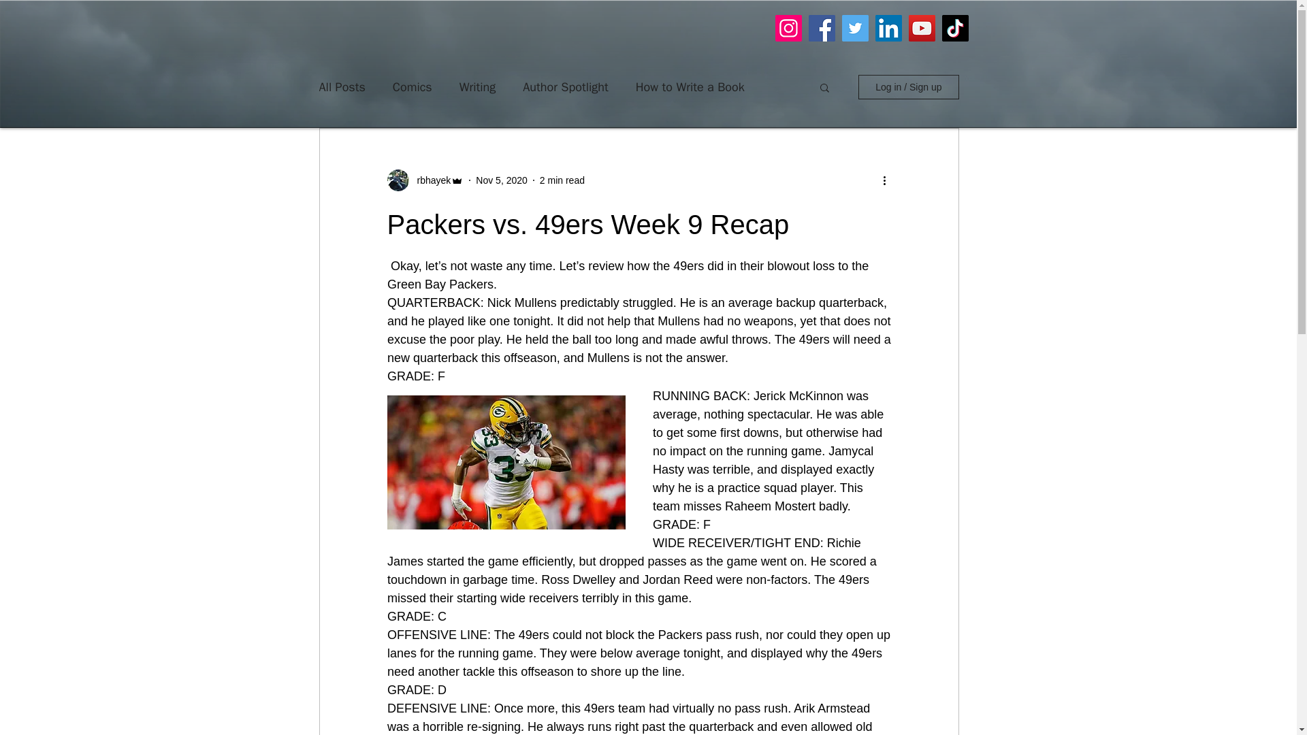  What do you see at coordinates (342, 87) in the screenshot?
I see `All Posts` at bounding box center [342, 87].